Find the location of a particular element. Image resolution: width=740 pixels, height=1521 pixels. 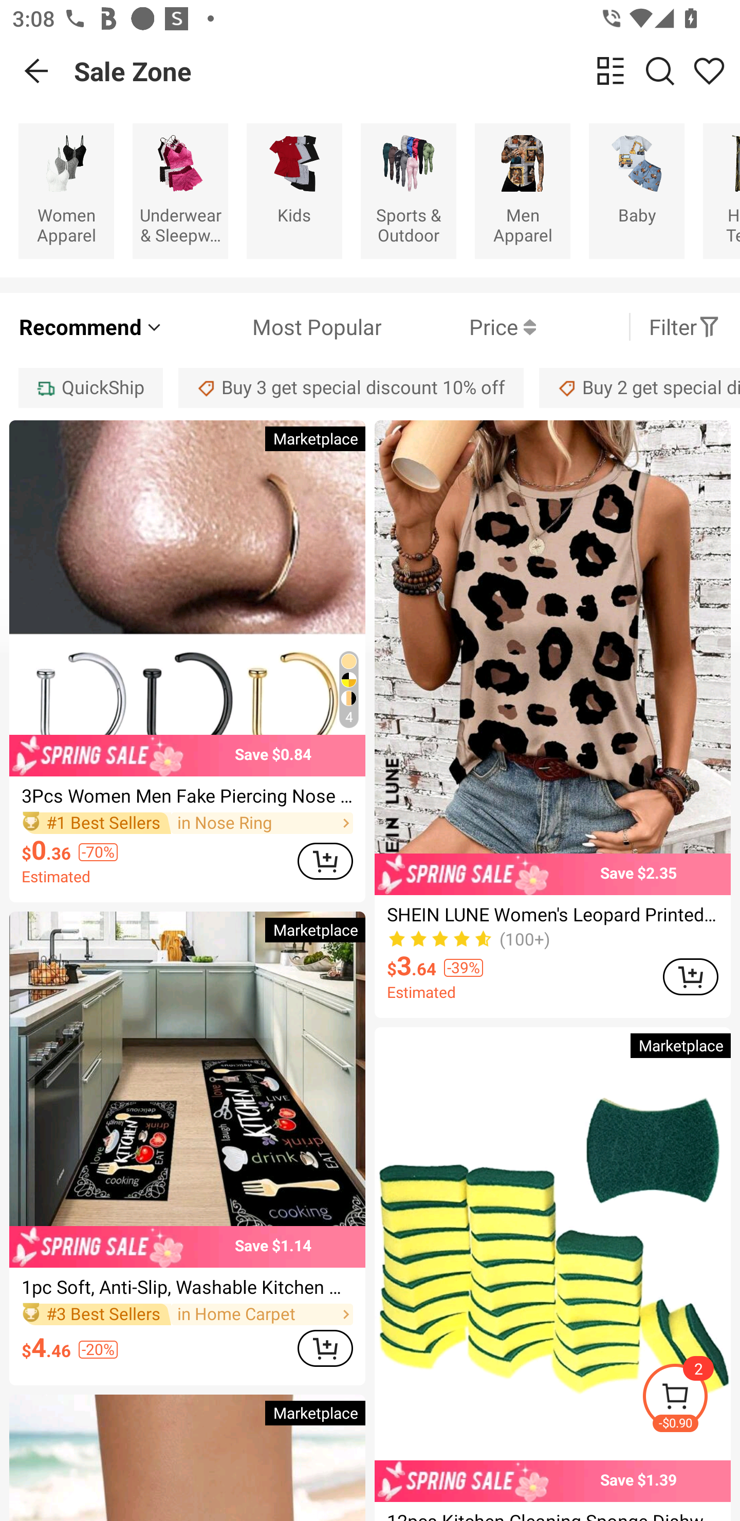

Baby is located at coordinates (637, 191).